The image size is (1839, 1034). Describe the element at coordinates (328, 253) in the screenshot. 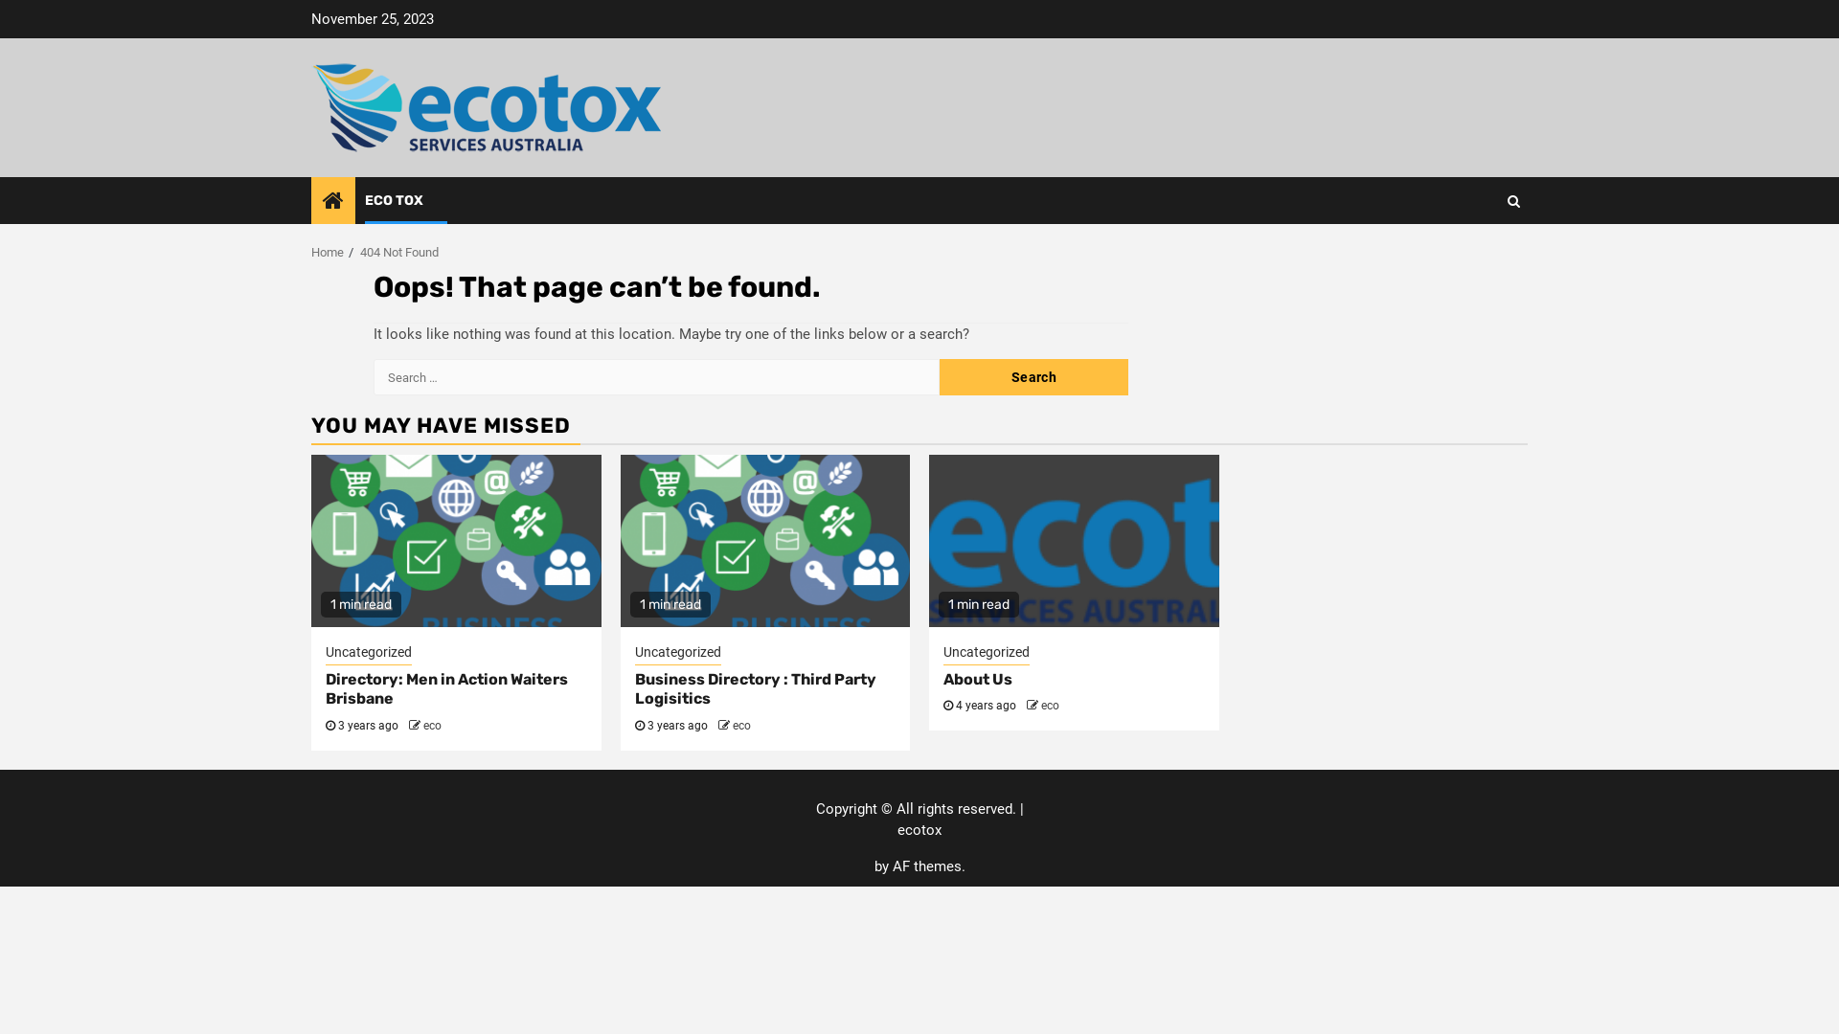

I see `Home` at that location.